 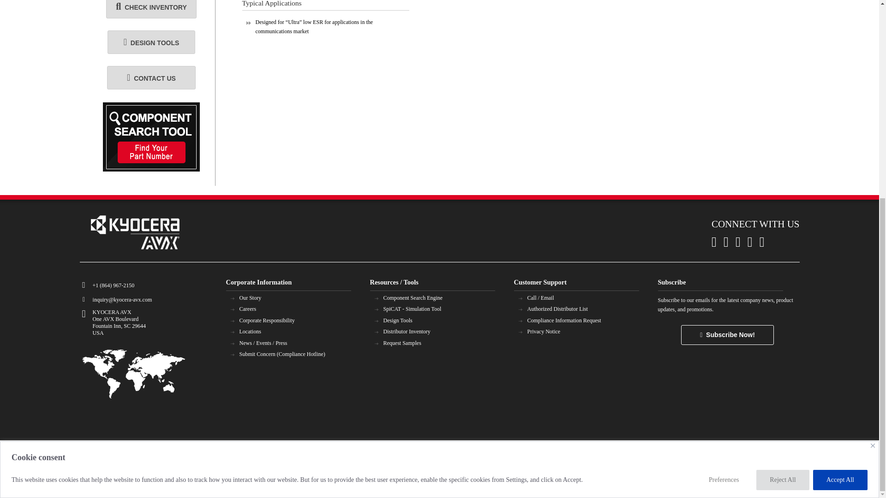 What do you see at coordinates (727, 154) in the screenshot?
I see `Preferences` at bounding box center [727, 154].